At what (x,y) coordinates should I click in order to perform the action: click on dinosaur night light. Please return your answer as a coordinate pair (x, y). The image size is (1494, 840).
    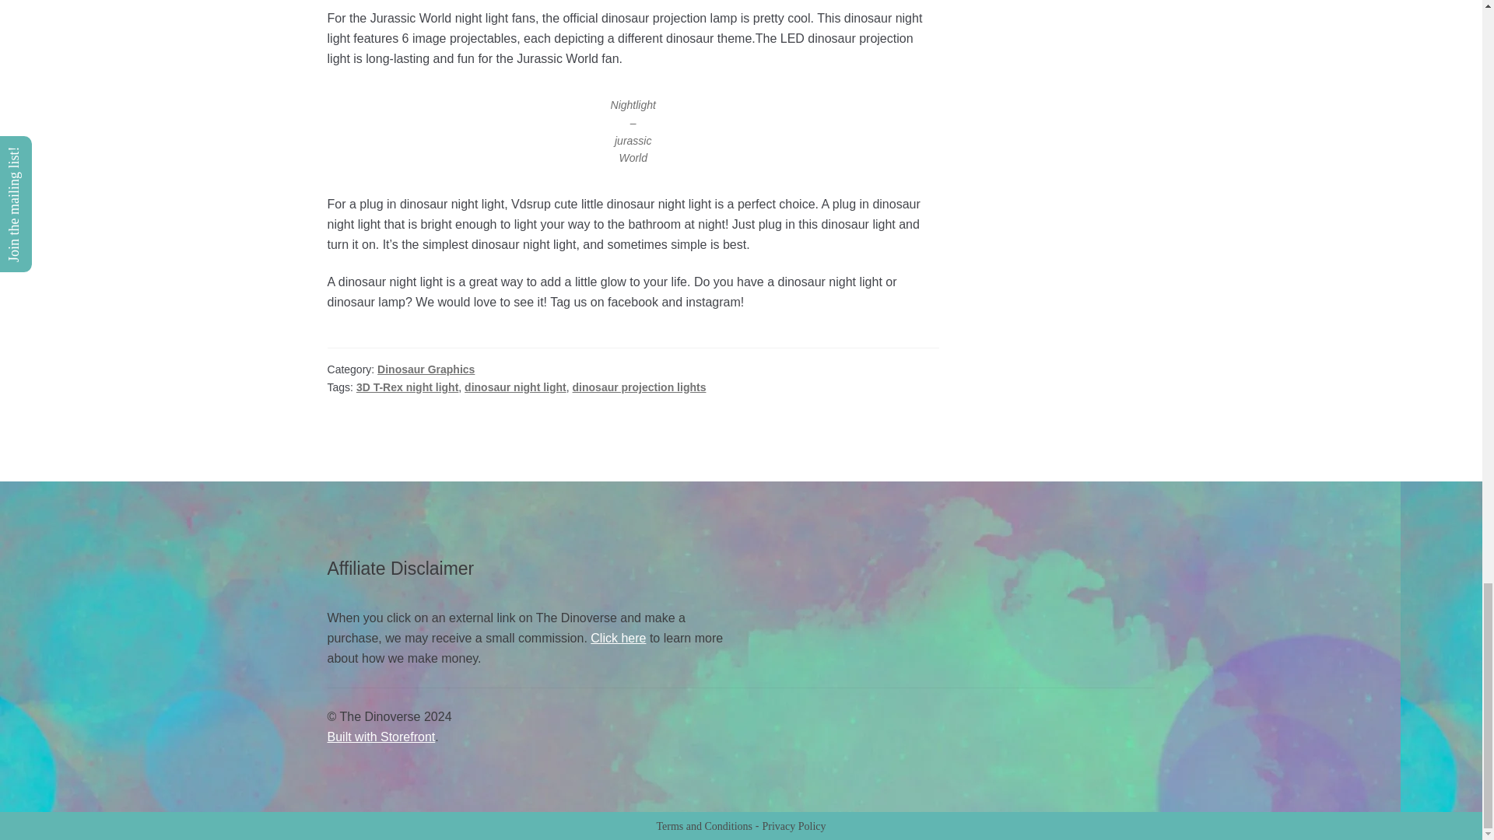
    Looking at the image, I should click on (515, 387).